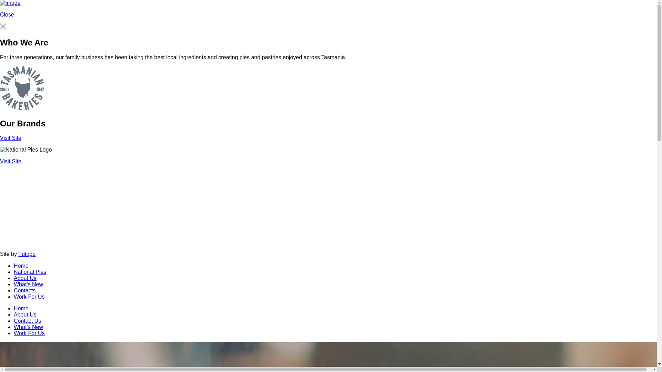 The height and width of the screenshot is (372, 662). Describe the element at coordinates (328, 15) in the screenshot. I see `Close` at that location.